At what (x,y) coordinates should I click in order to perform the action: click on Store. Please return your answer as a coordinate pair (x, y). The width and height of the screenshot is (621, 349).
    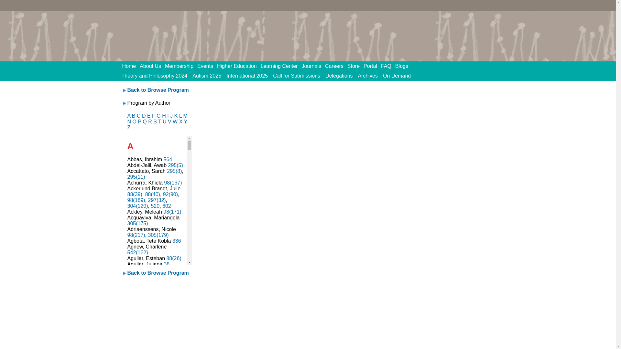
    Looking at the image, I should click on (355, 66).